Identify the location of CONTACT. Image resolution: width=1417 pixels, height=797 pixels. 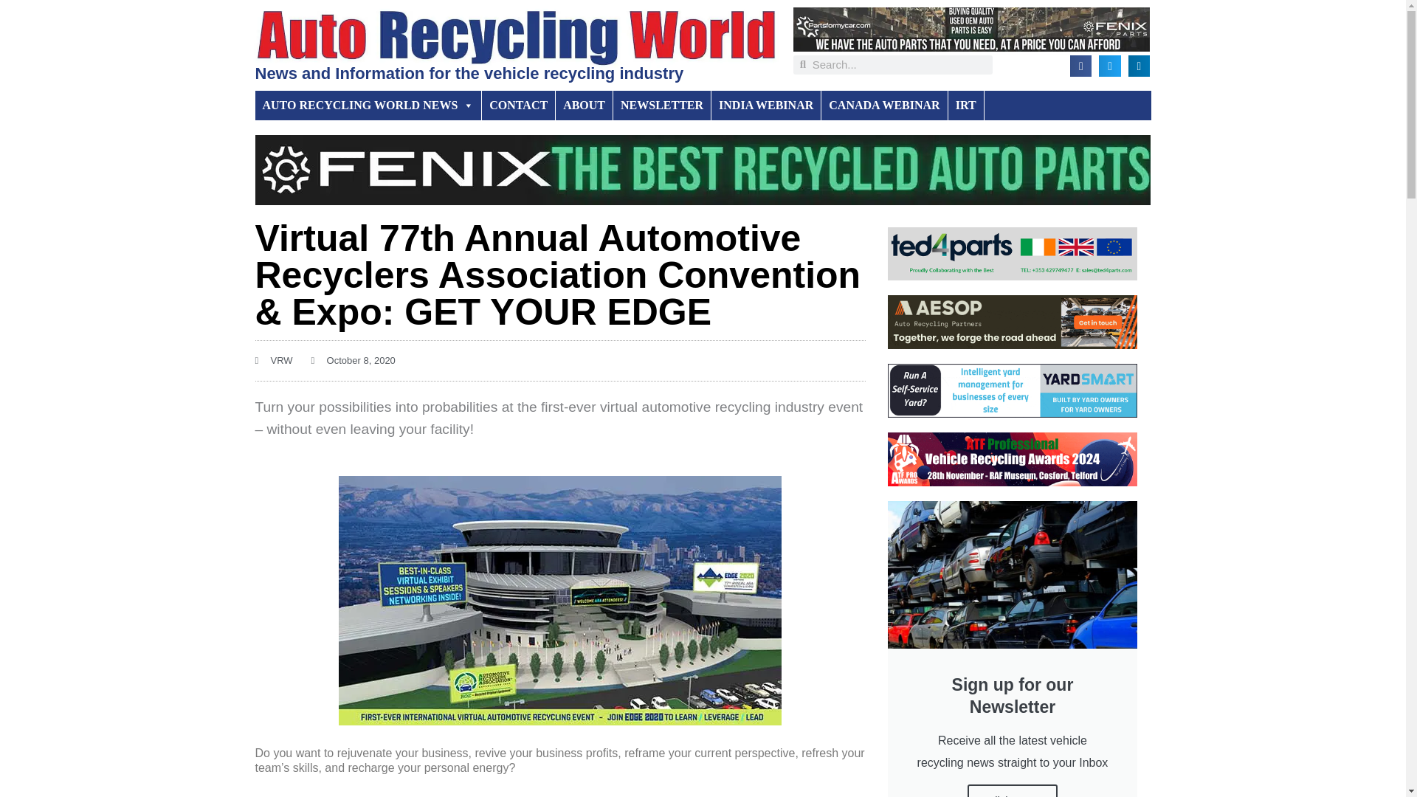
(518, 106).